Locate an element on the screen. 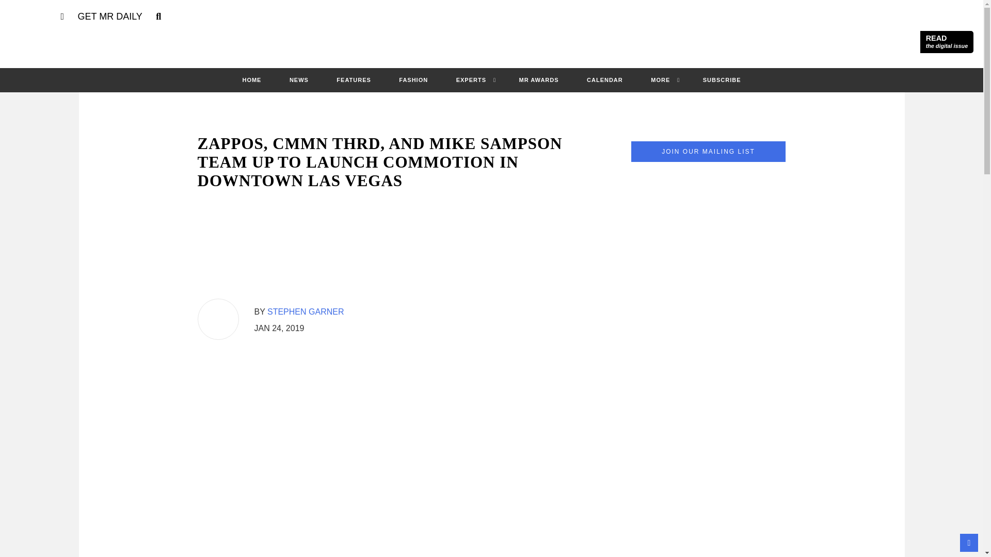 This screenshot has width=991, height=557. FEATURES is located at coordinates (353, 79).